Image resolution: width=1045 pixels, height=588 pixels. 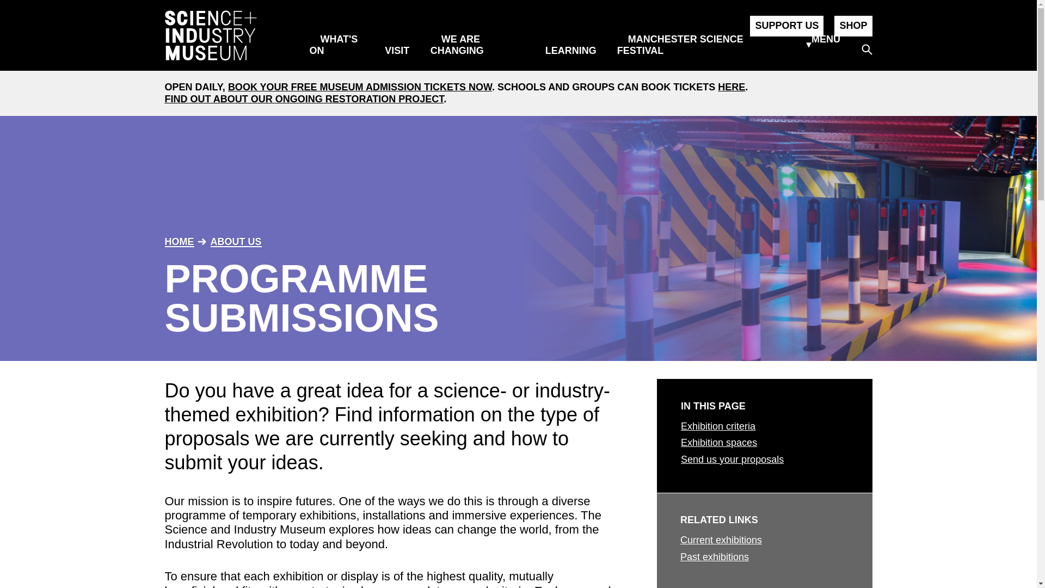 I want to click on SHOP, so click(x=852, y=26).